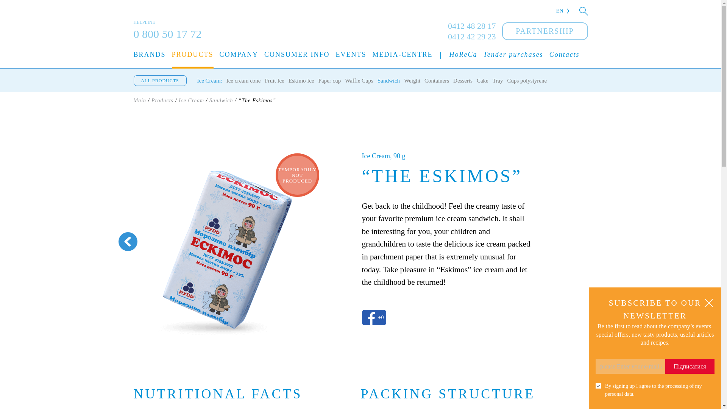 This screenshot has width=727, height=409. I want to click on Ice cream cone, so click(243, 81).